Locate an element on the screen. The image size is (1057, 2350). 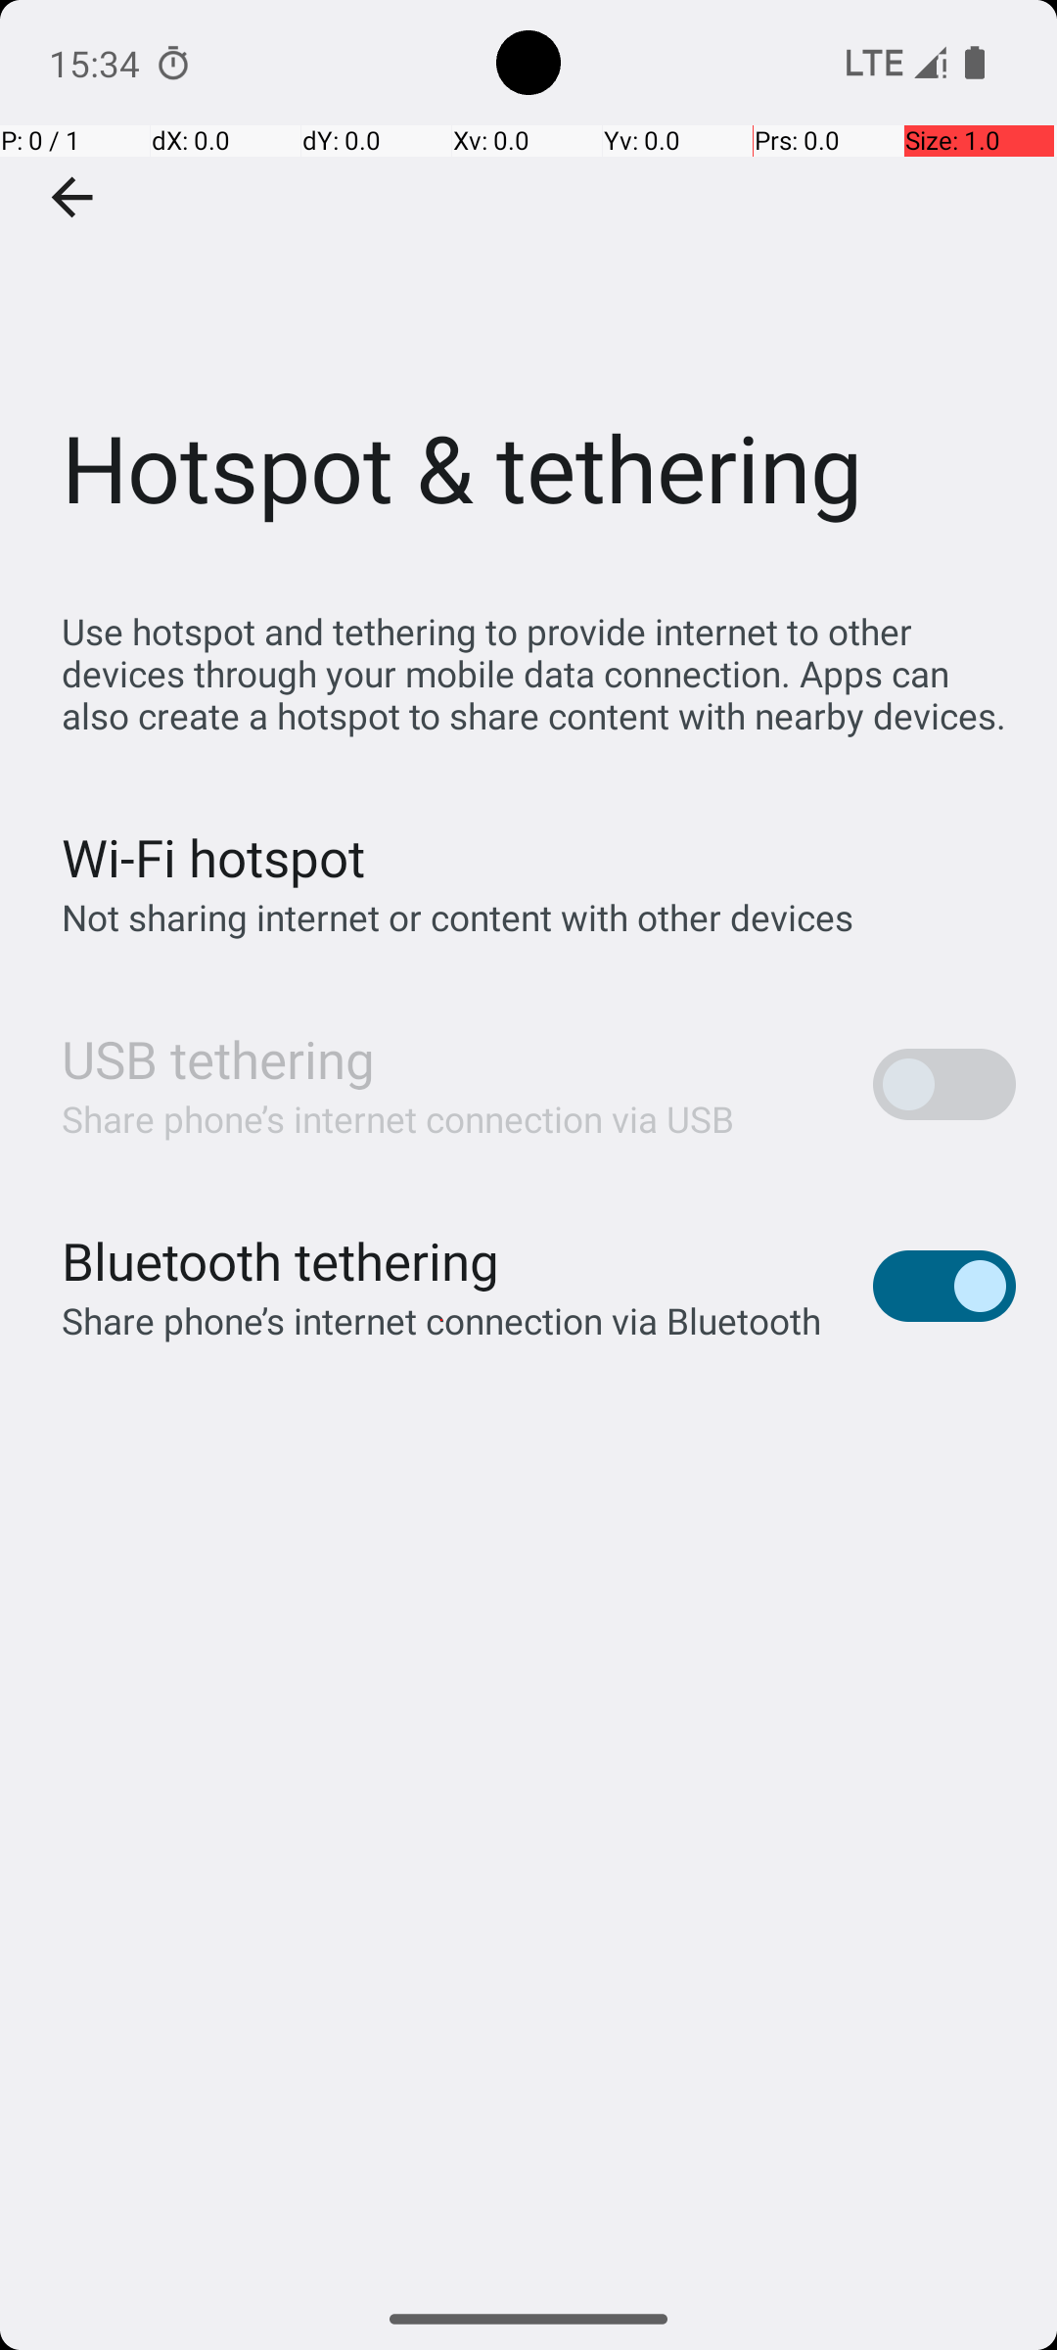
Use hotspot and tethering to provide internet to other devices through your mobile data connection. Apps can also create a hotspot to share content with nearby devices. is located at coordinates (538, 674).